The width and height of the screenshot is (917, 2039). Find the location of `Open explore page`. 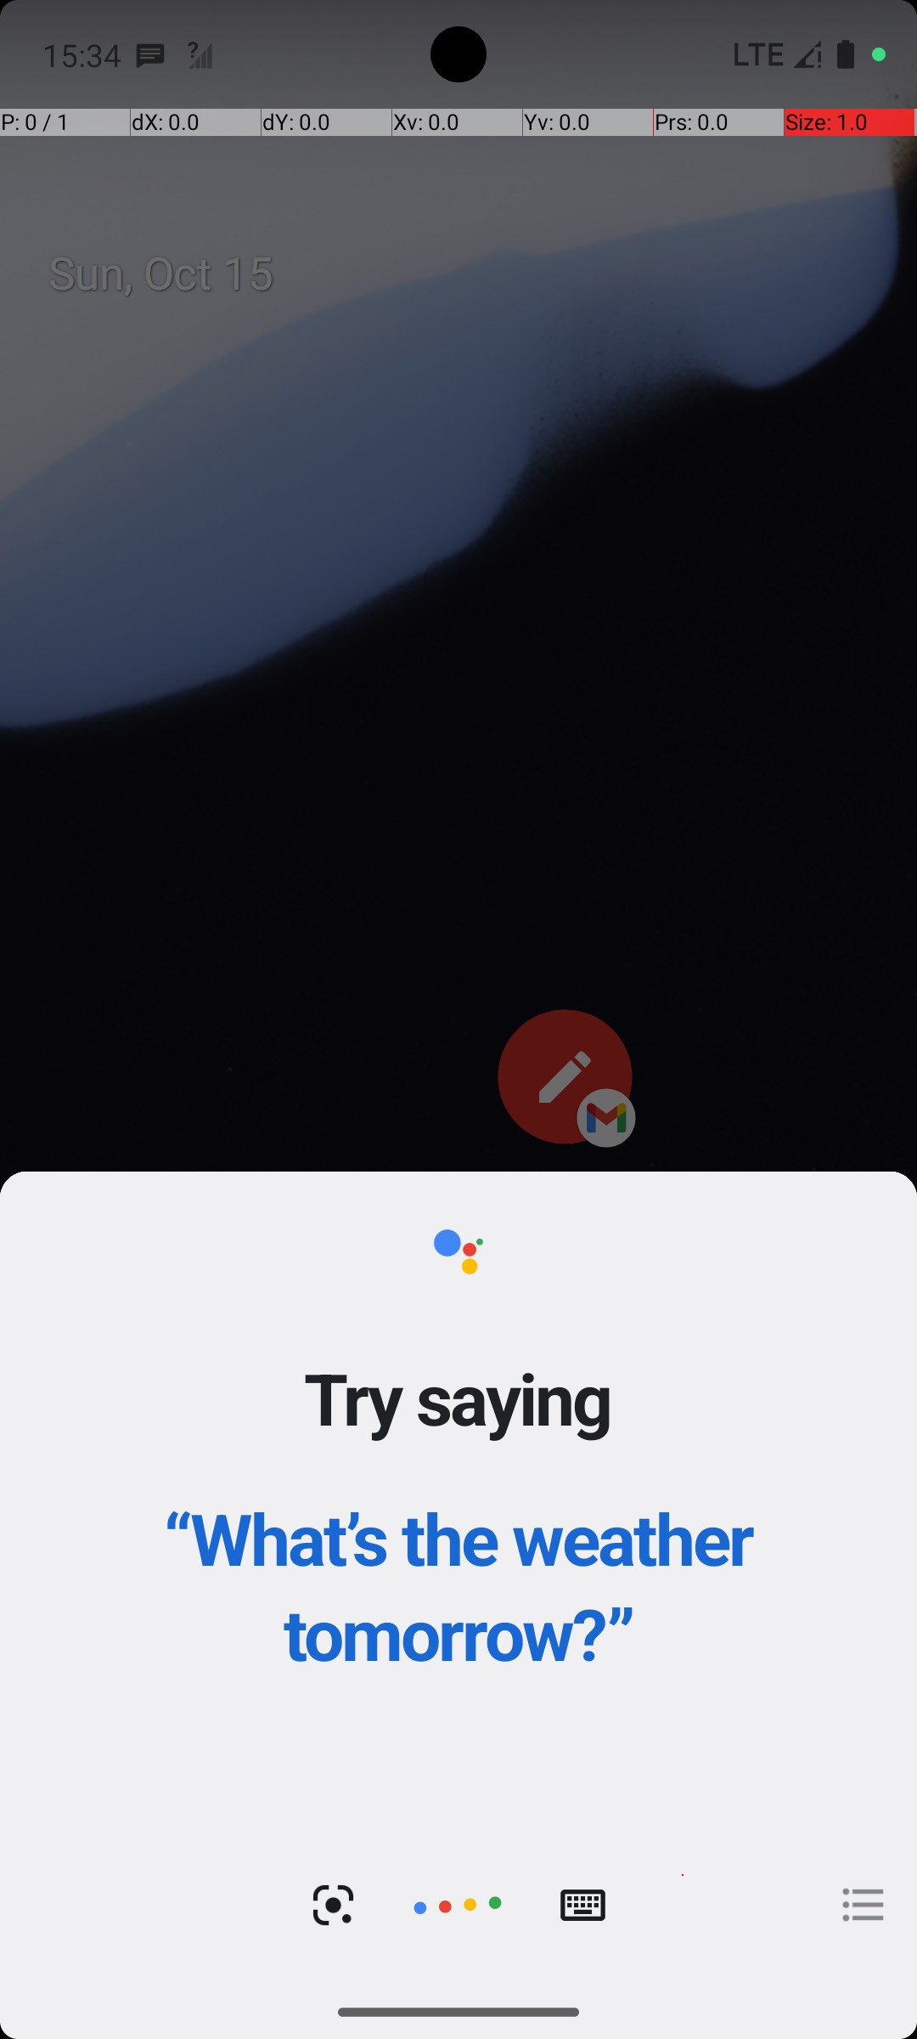

Open explore page is located at coordinates (864, 1905).